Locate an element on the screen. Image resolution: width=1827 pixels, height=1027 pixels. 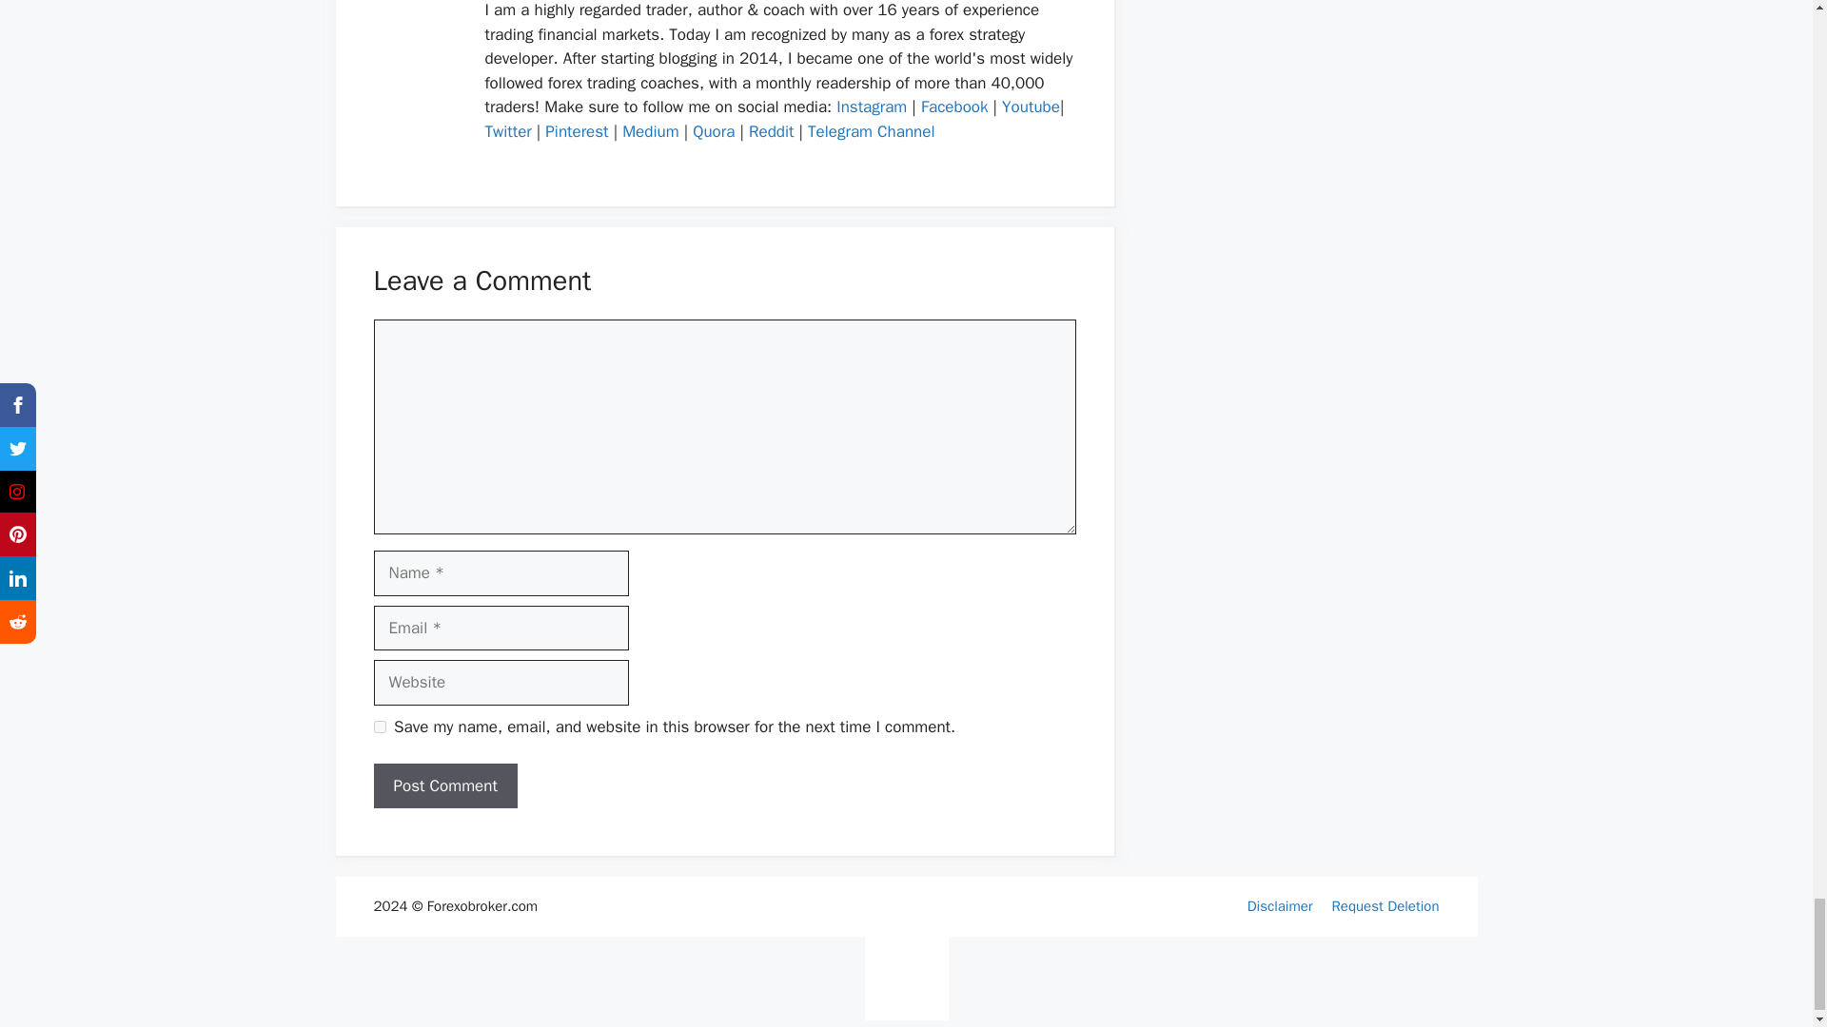
Post Comment is located at coordinates (444, 786).